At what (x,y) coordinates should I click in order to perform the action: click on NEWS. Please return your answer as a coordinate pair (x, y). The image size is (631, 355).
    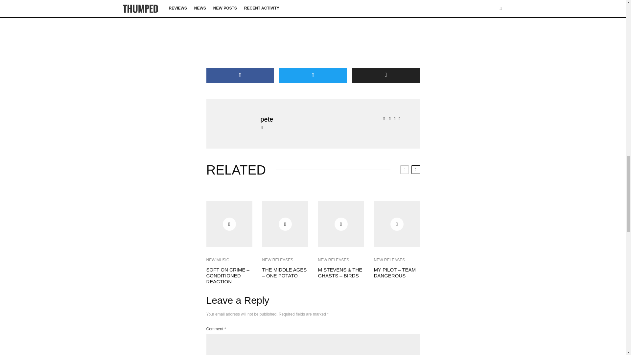
    Looking at the image, I should click on (306, 5).